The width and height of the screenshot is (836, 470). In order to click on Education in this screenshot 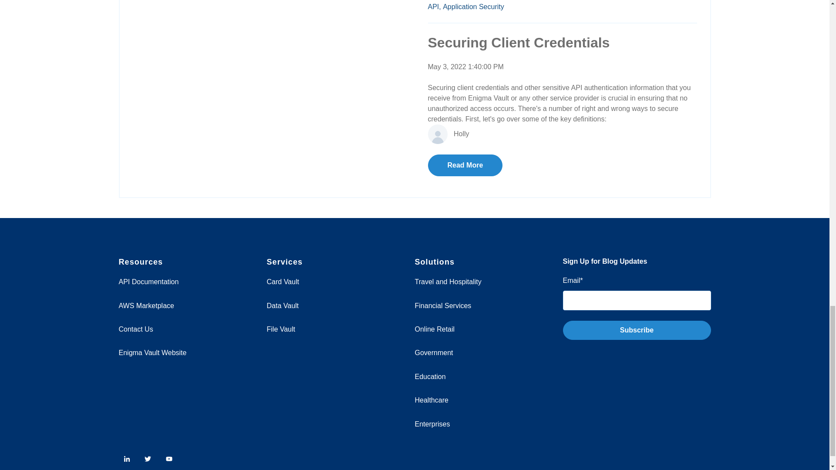, I will do `click(430, 376)`.